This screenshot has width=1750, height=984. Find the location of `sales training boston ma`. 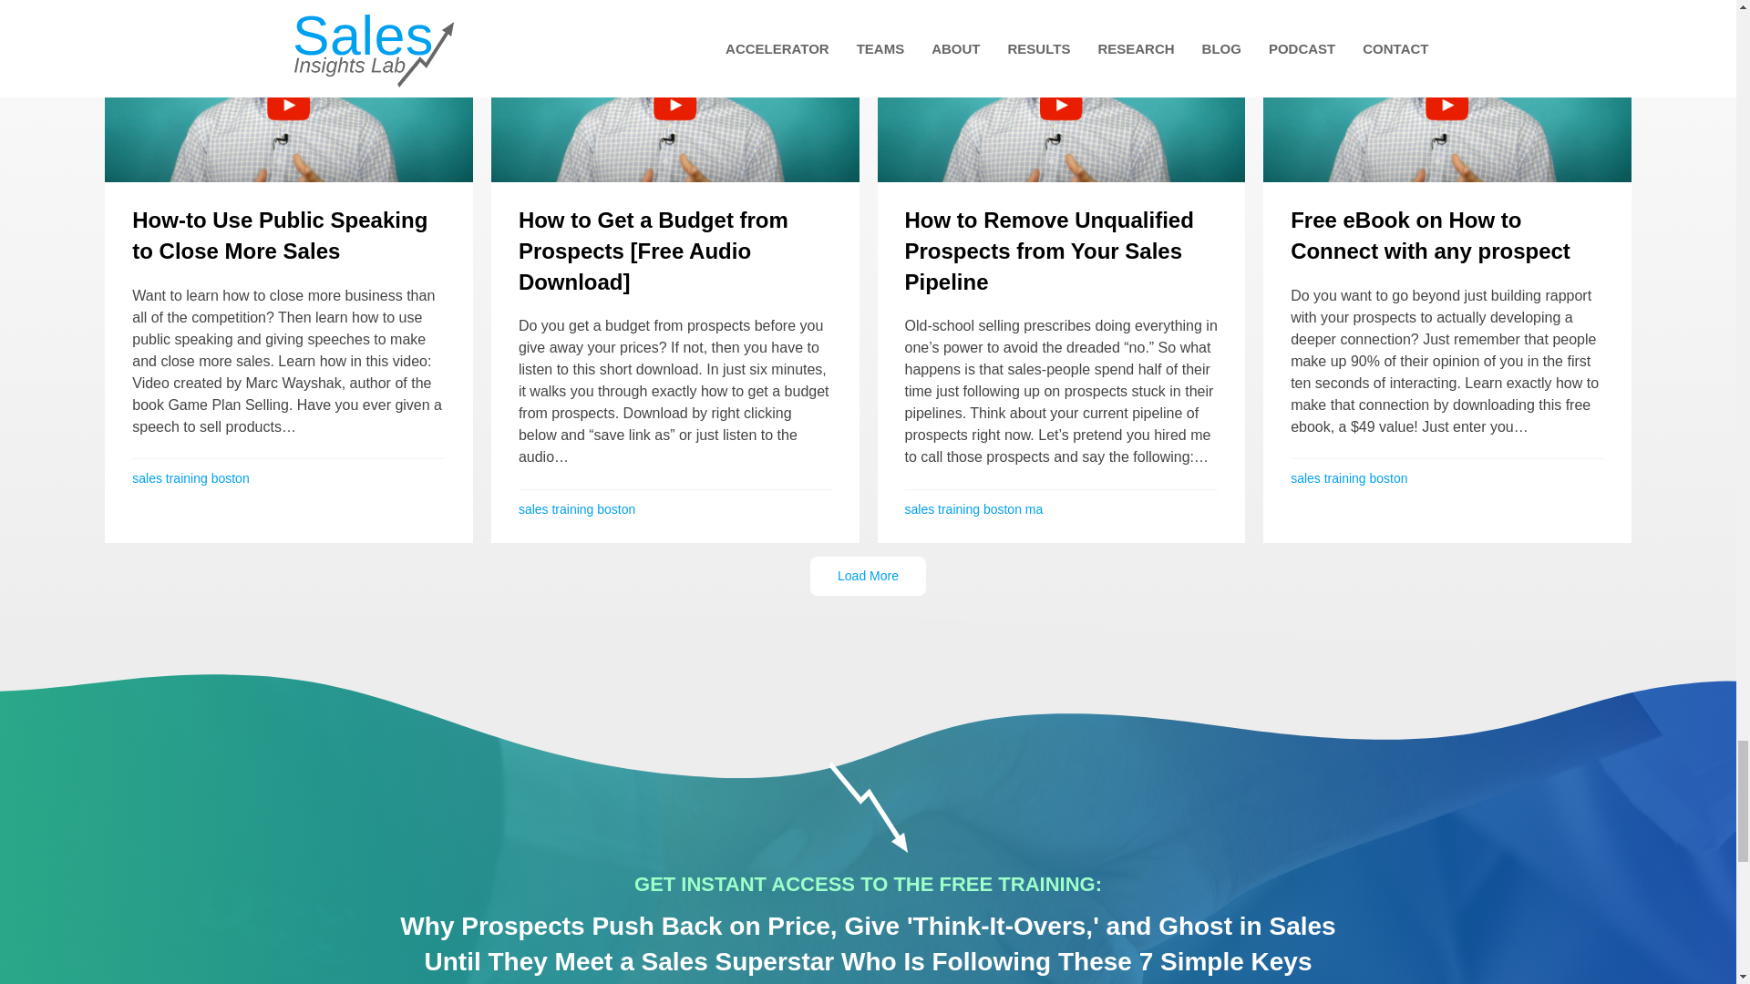

sales training boston ma is located at coordinates (973, 508).